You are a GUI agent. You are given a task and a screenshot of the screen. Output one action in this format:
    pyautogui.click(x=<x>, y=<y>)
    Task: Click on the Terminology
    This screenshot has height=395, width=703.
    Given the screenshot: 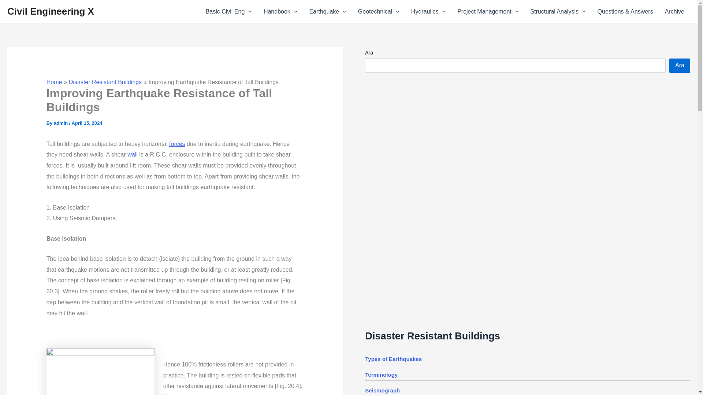 What is the action you would take?
    pyautogui.click(x=381, y=375)
    